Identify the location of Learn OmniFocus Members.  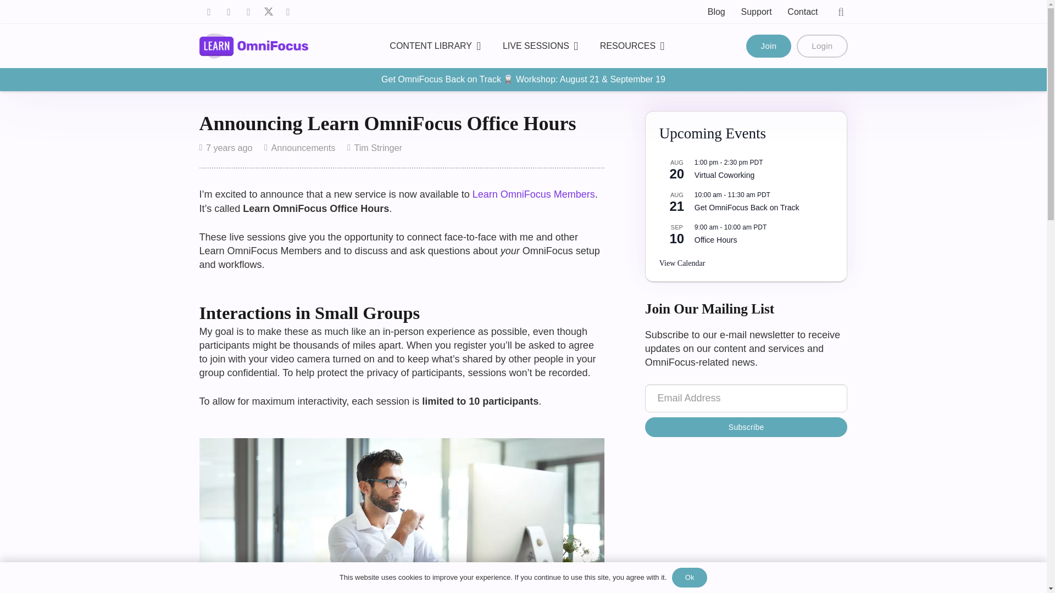
(534, 194).